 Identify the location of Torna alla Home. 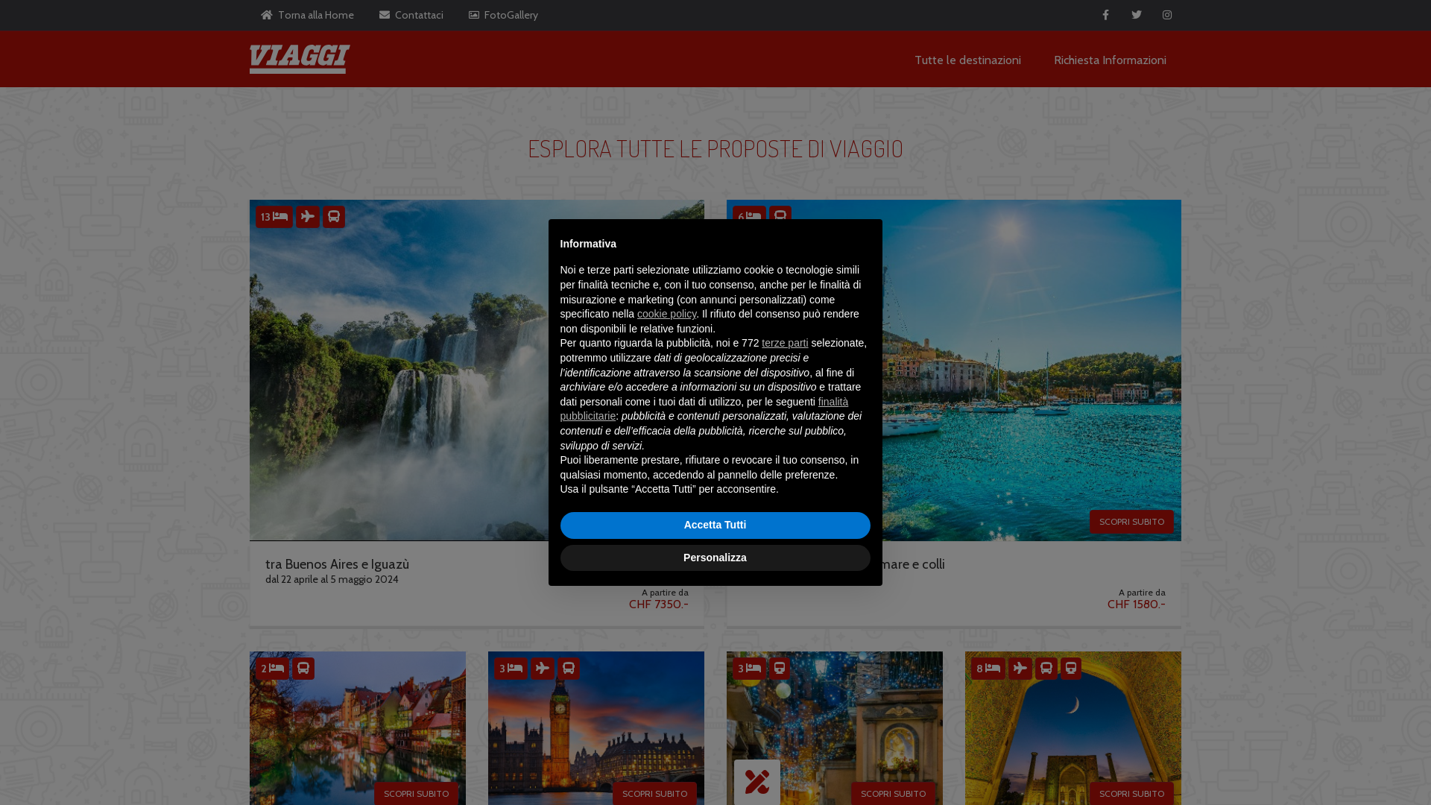
(307, 15).